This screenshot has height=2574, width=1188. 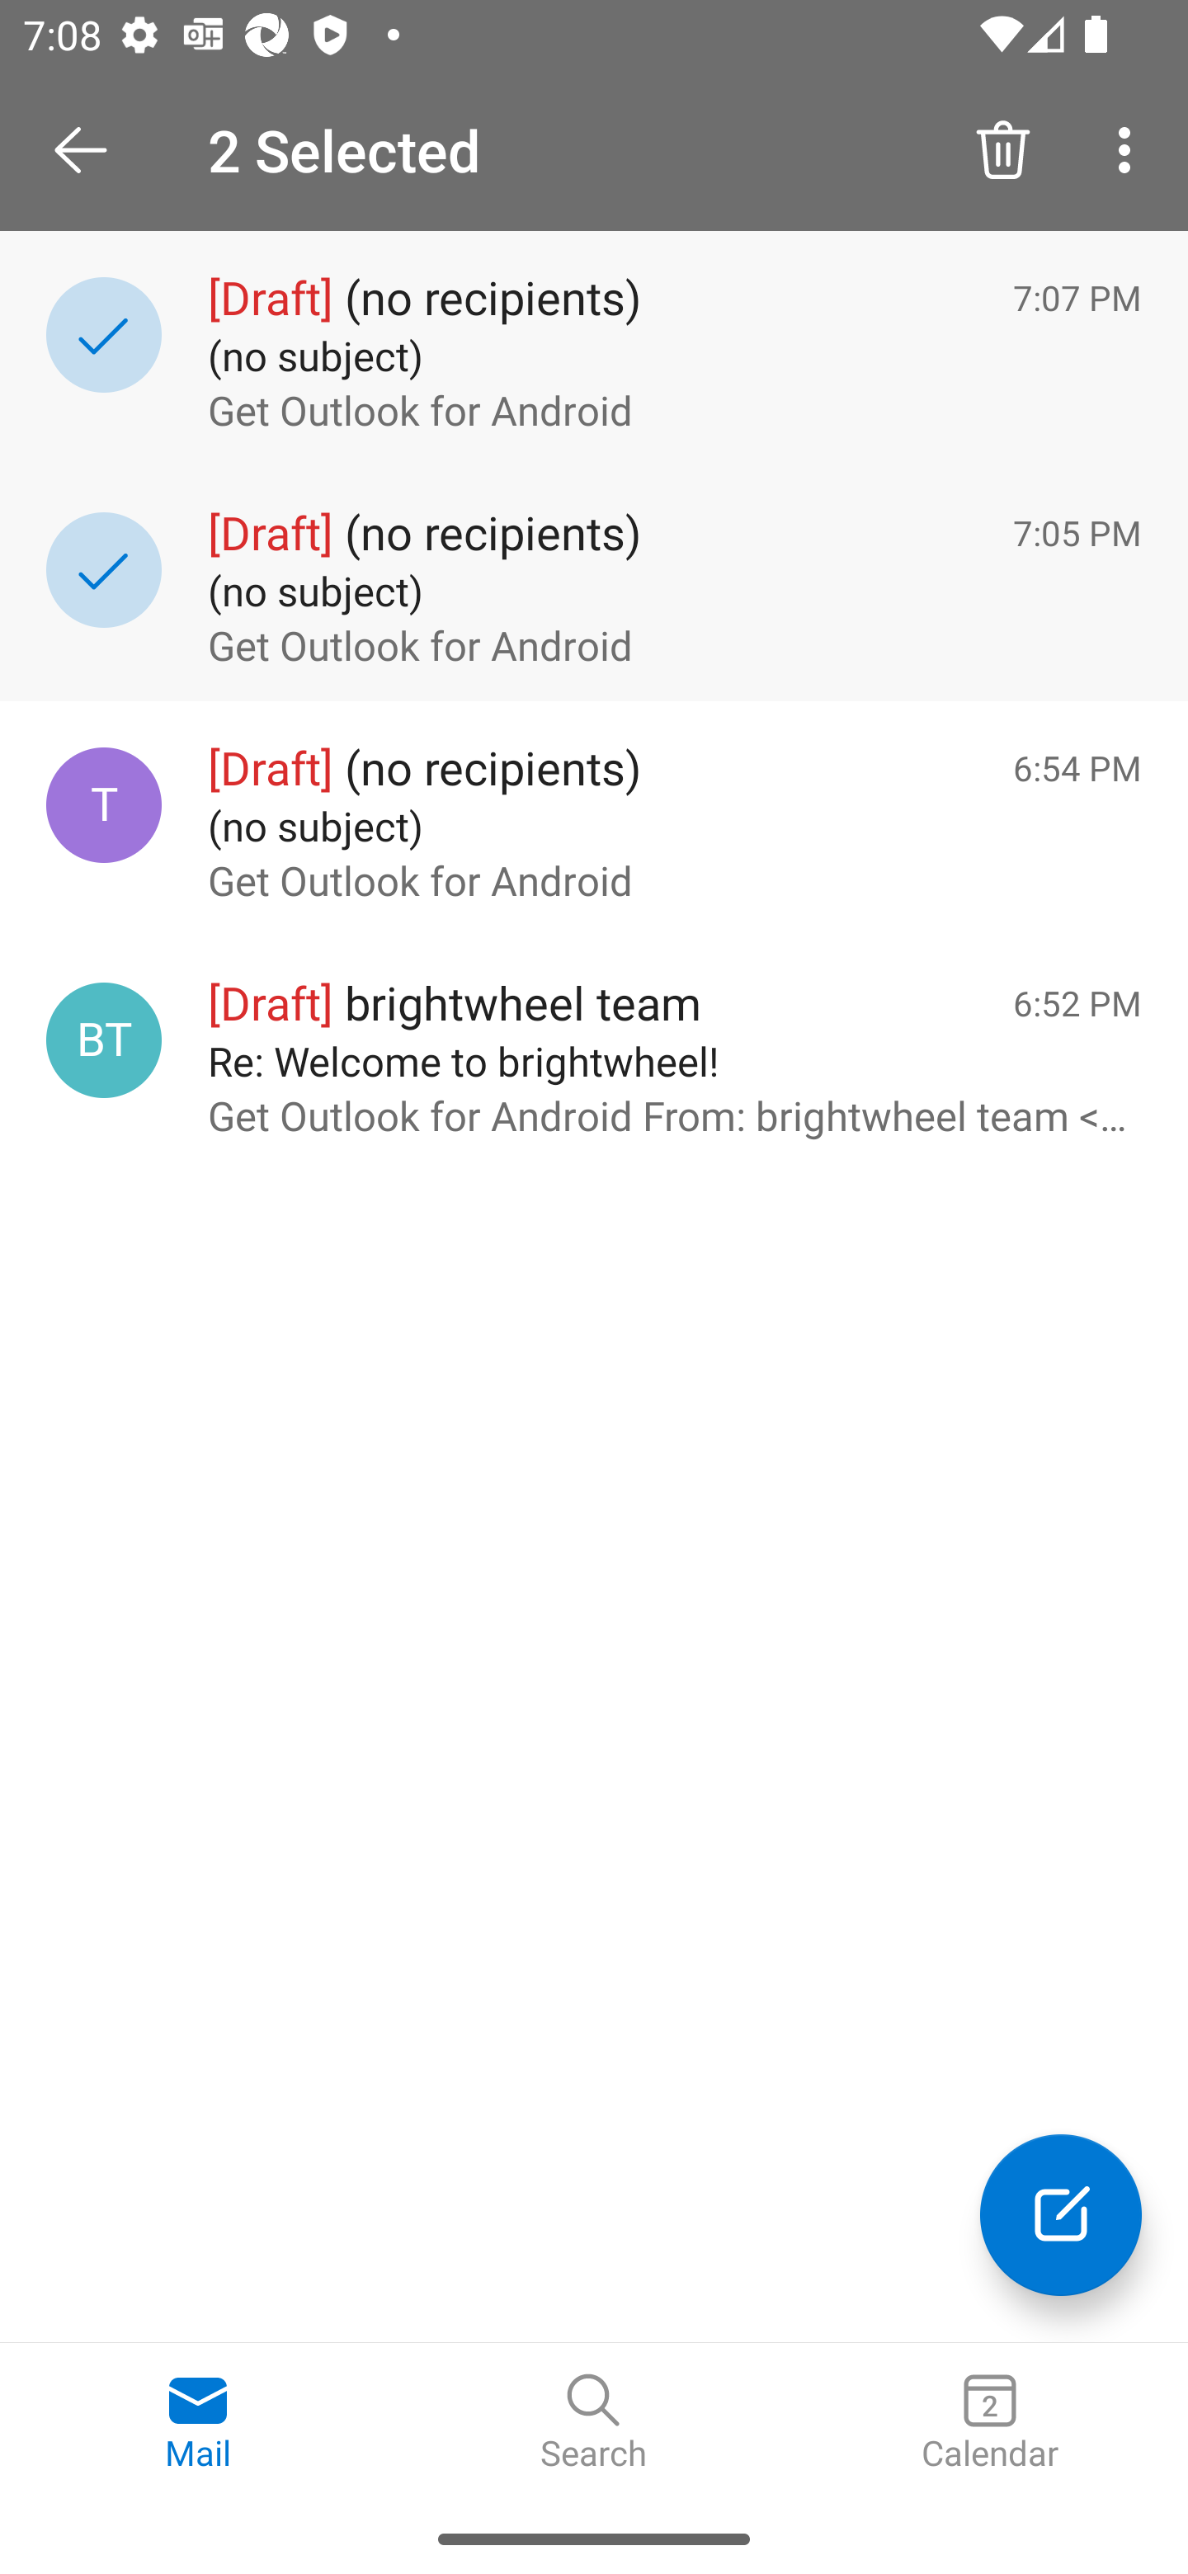 What do you see at coordinates (1003, 148) in the screenshot?
I see `Delete` at bounding box center [1003, 148].